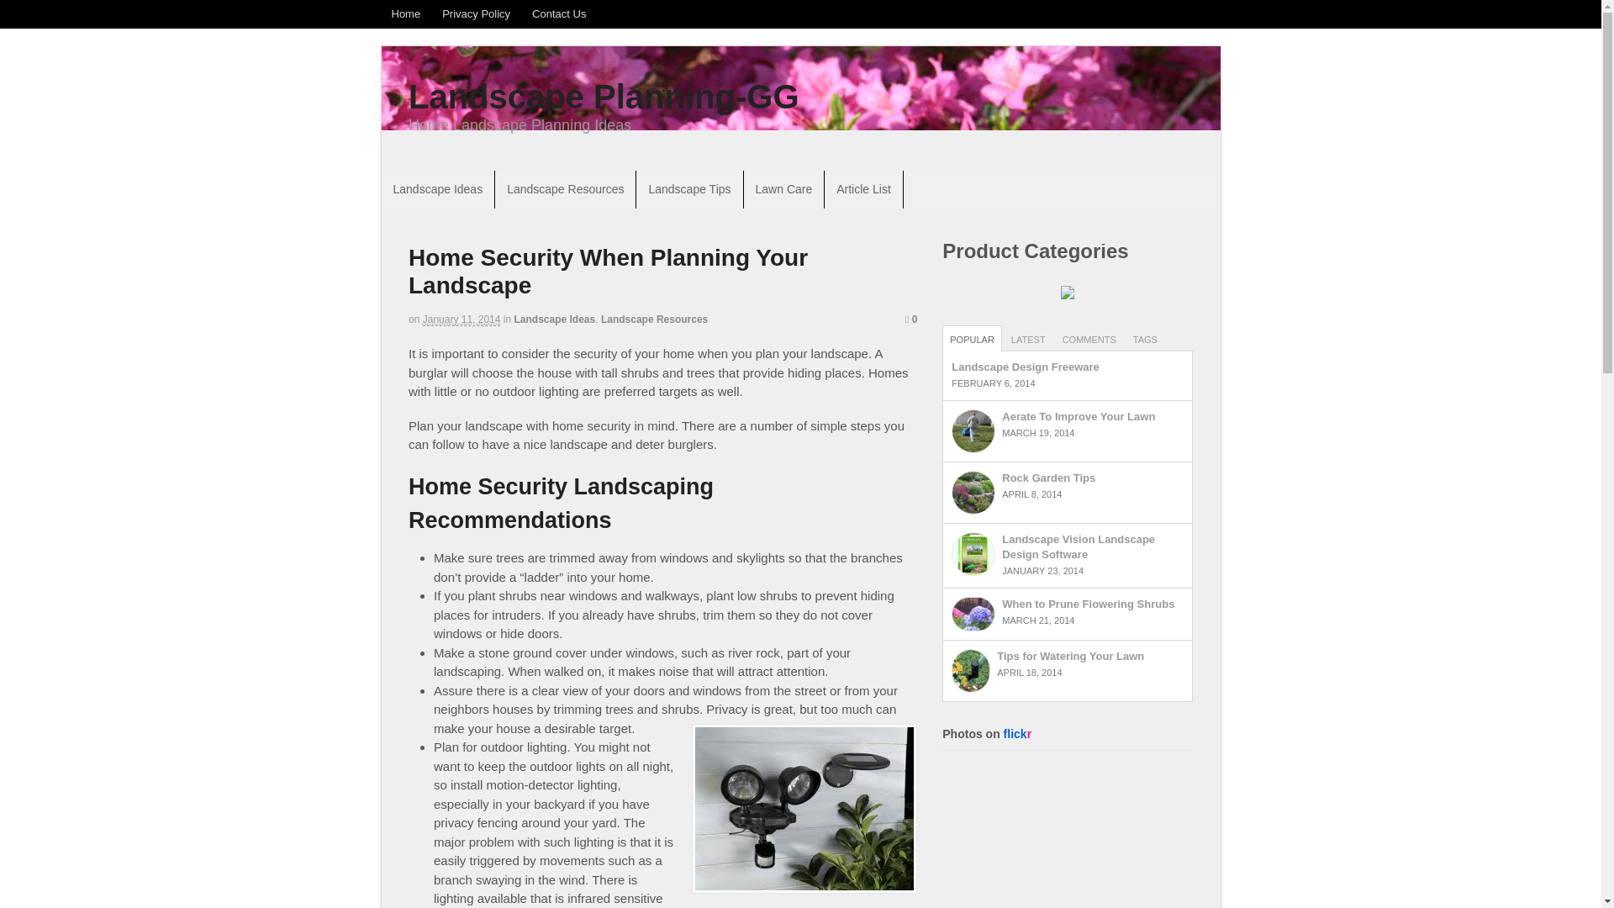 This screenshot has width=1614, height=908. What do you see at coordinates (554, 319) in the screenshot?
I see `Landscape Ideas` at bounding box center [554, 319].